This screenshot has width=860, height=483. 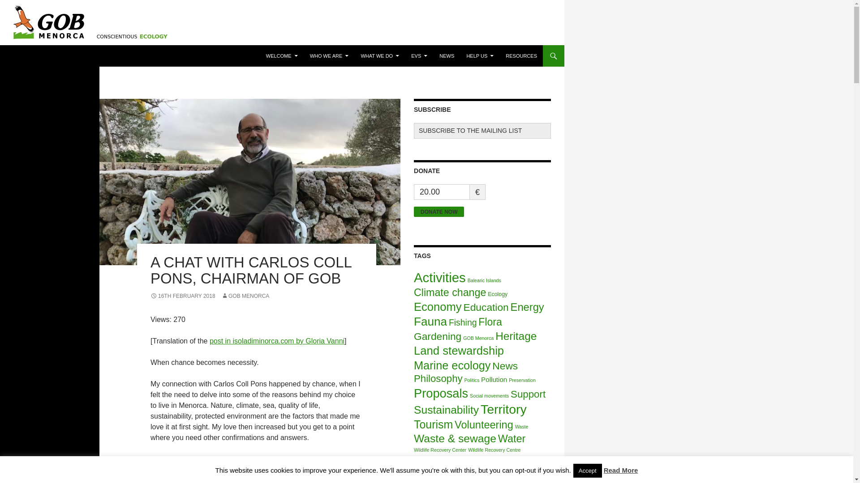 What do you see at coordinates (282, 56) in the screenshot?
I see `WELCOME` at bounding box center [282, 56].